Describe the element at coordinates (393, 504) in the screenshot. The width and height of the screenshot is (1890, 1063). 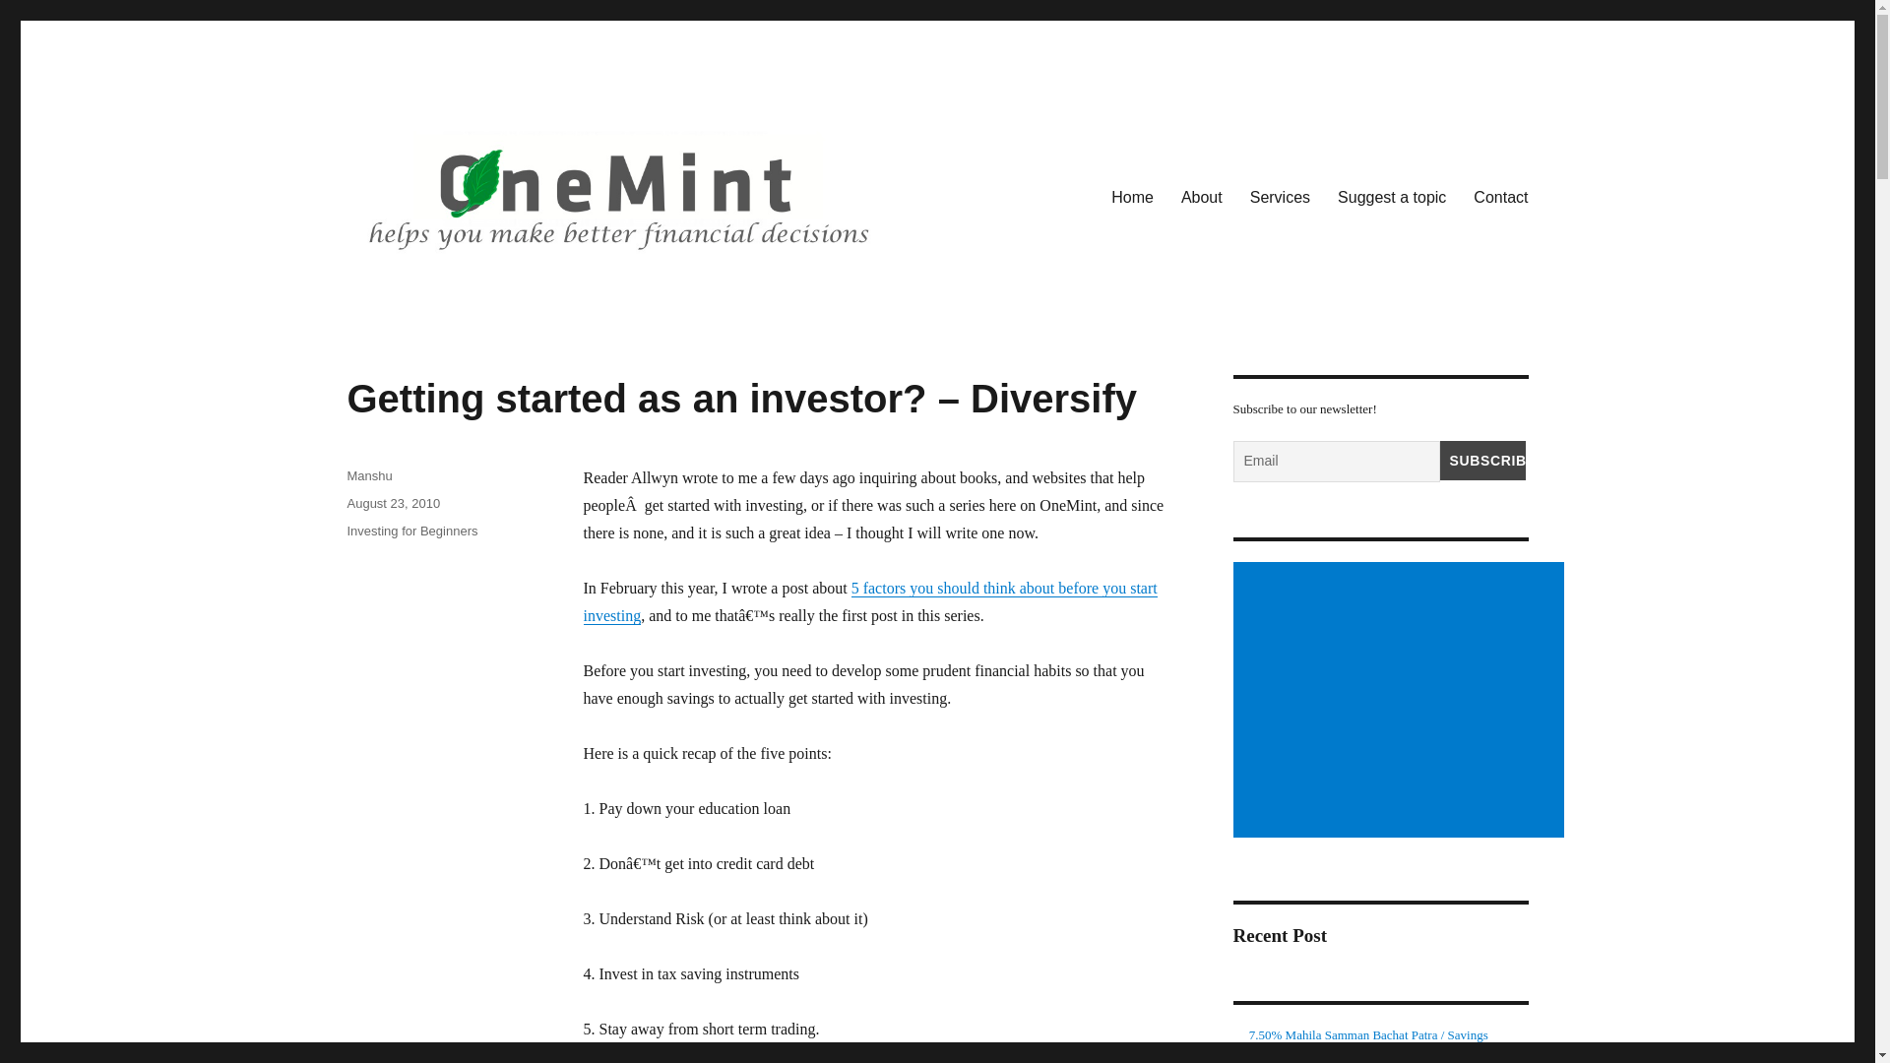
I see `August 23, 2010` at that location.